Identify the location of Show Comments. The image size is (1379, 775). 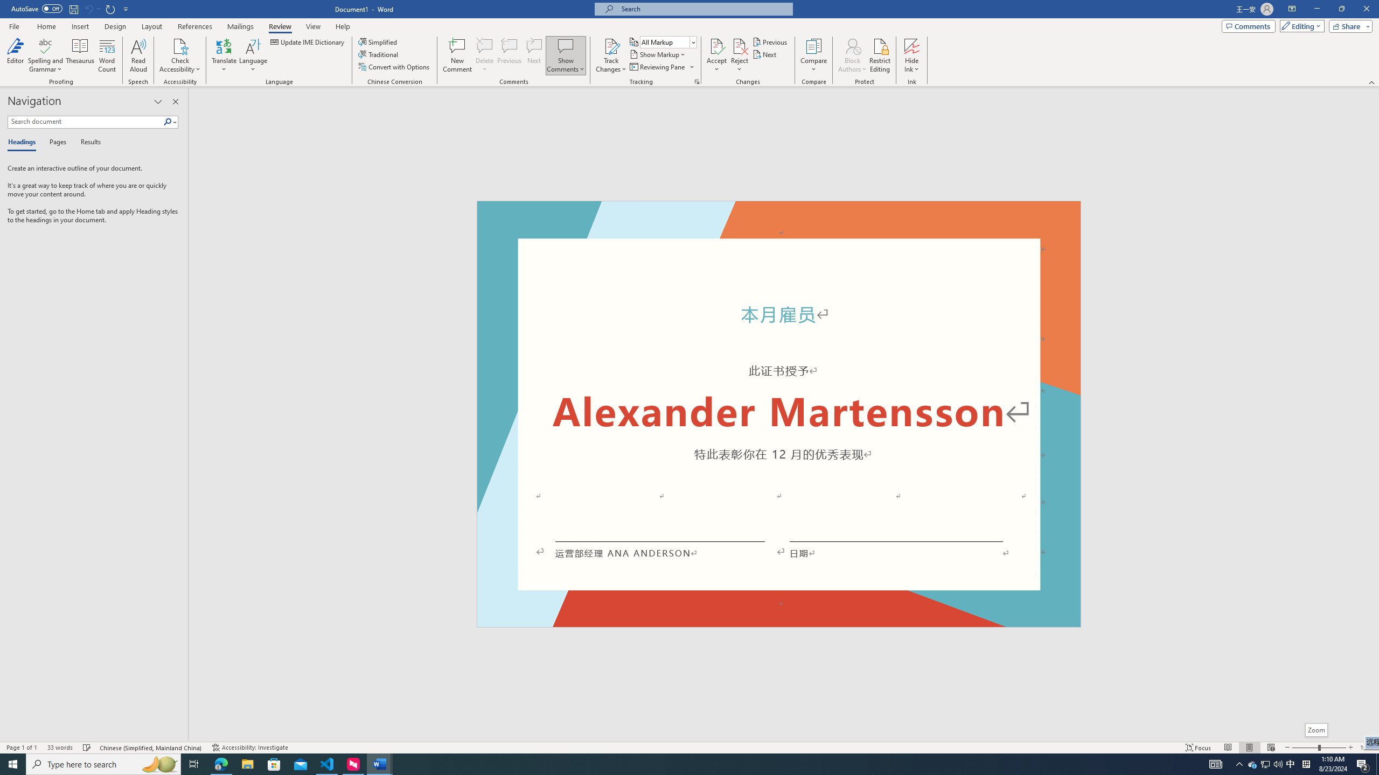
(566, 55).